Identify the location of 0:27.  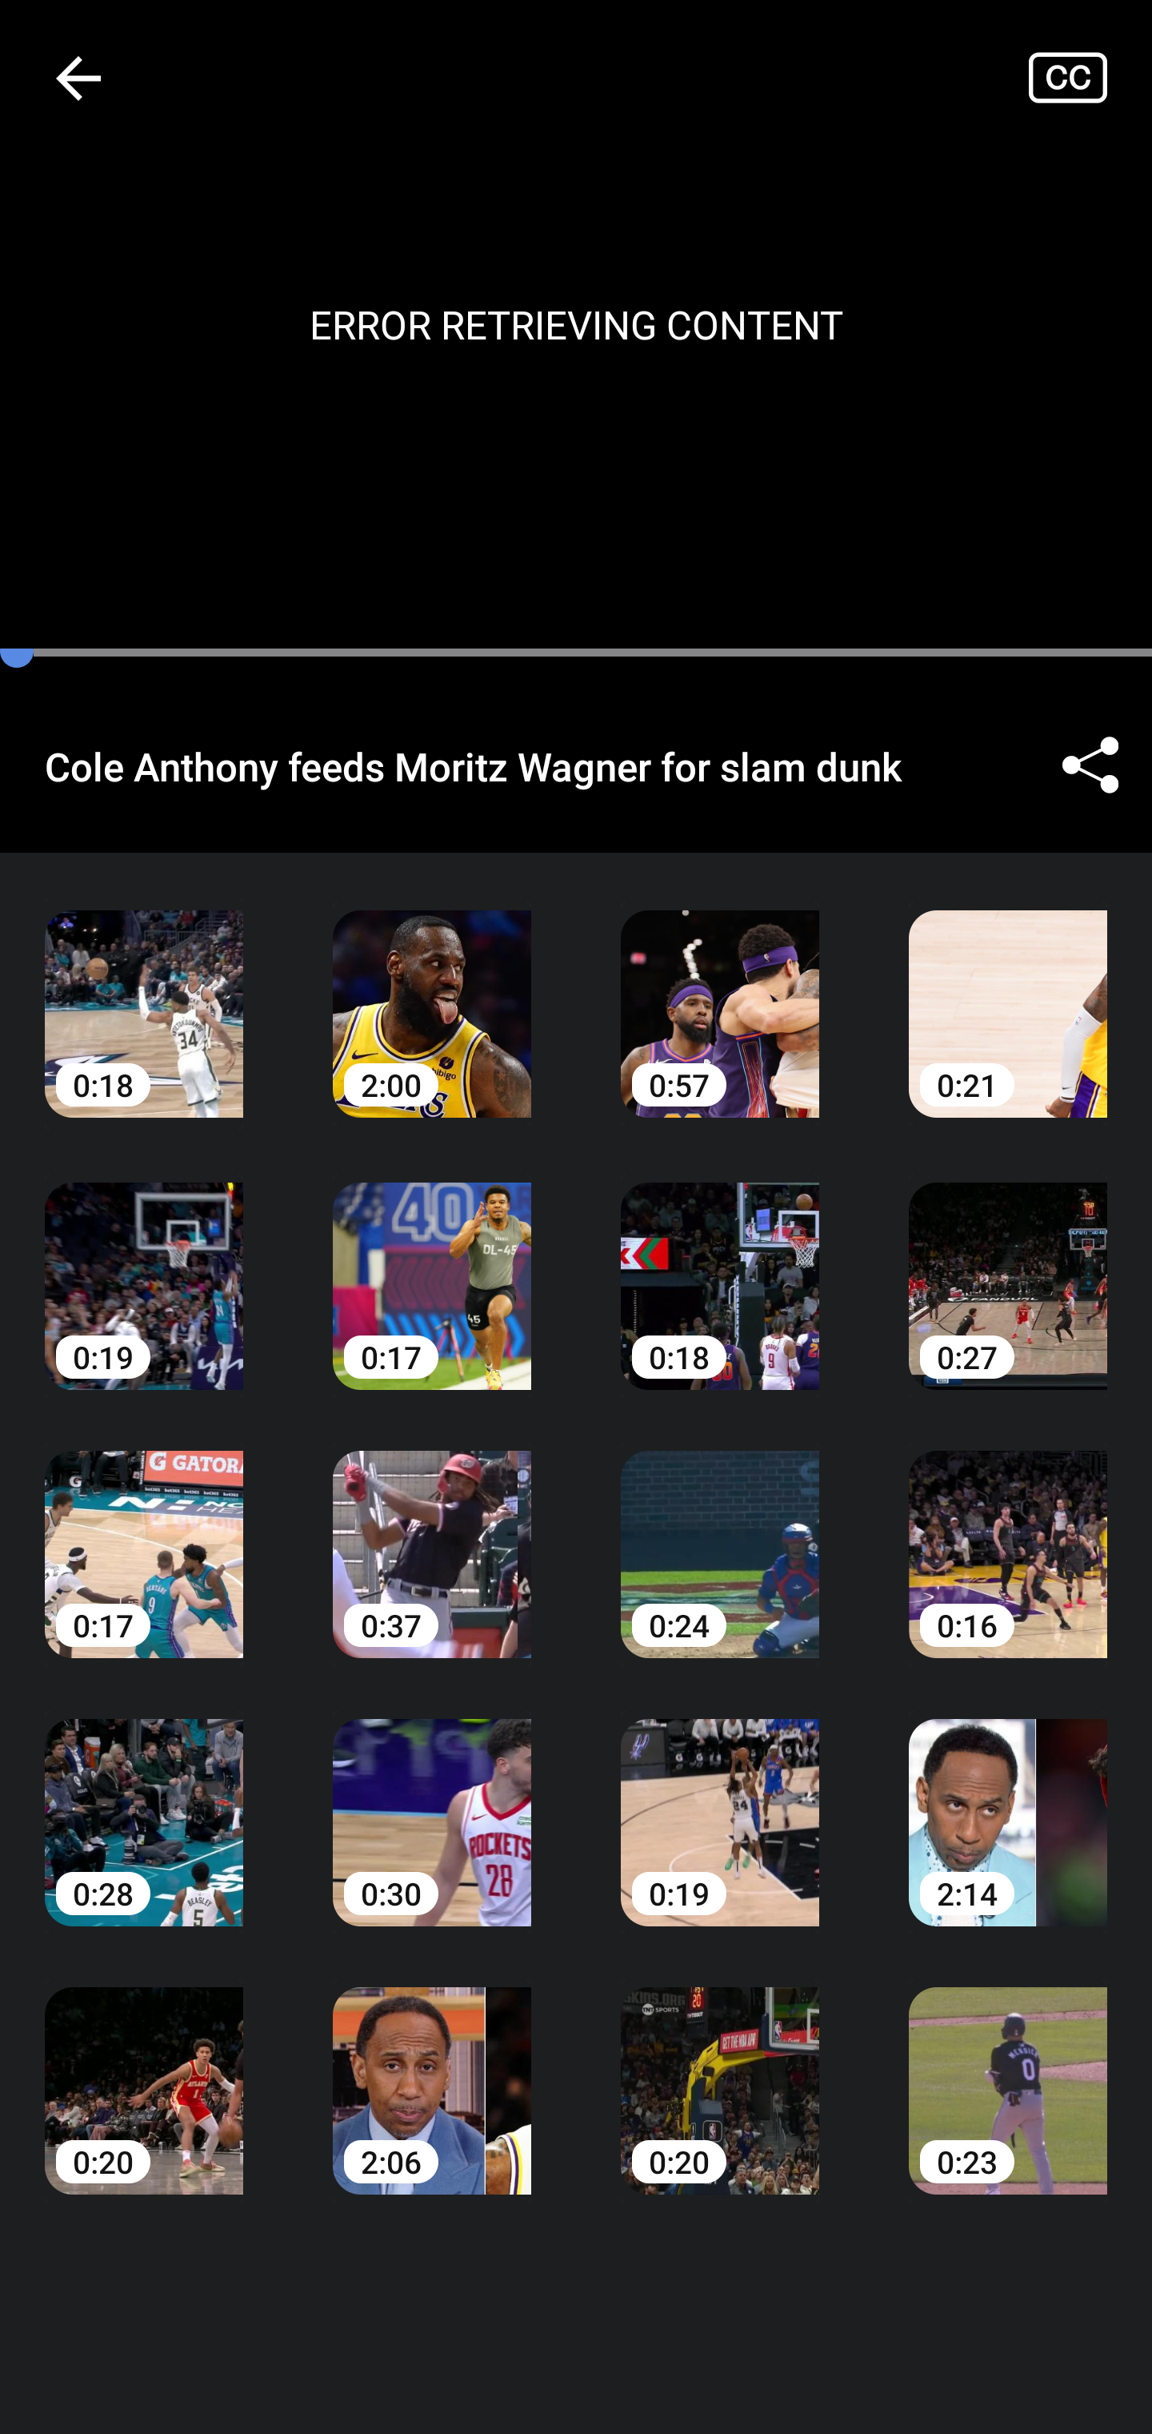
(1008, 1263).